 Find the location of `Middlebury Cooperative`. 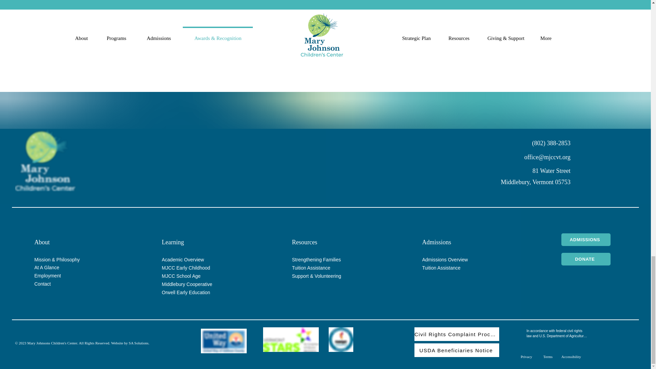

Middlebury Cooperative is located at coordinates (194, 284).